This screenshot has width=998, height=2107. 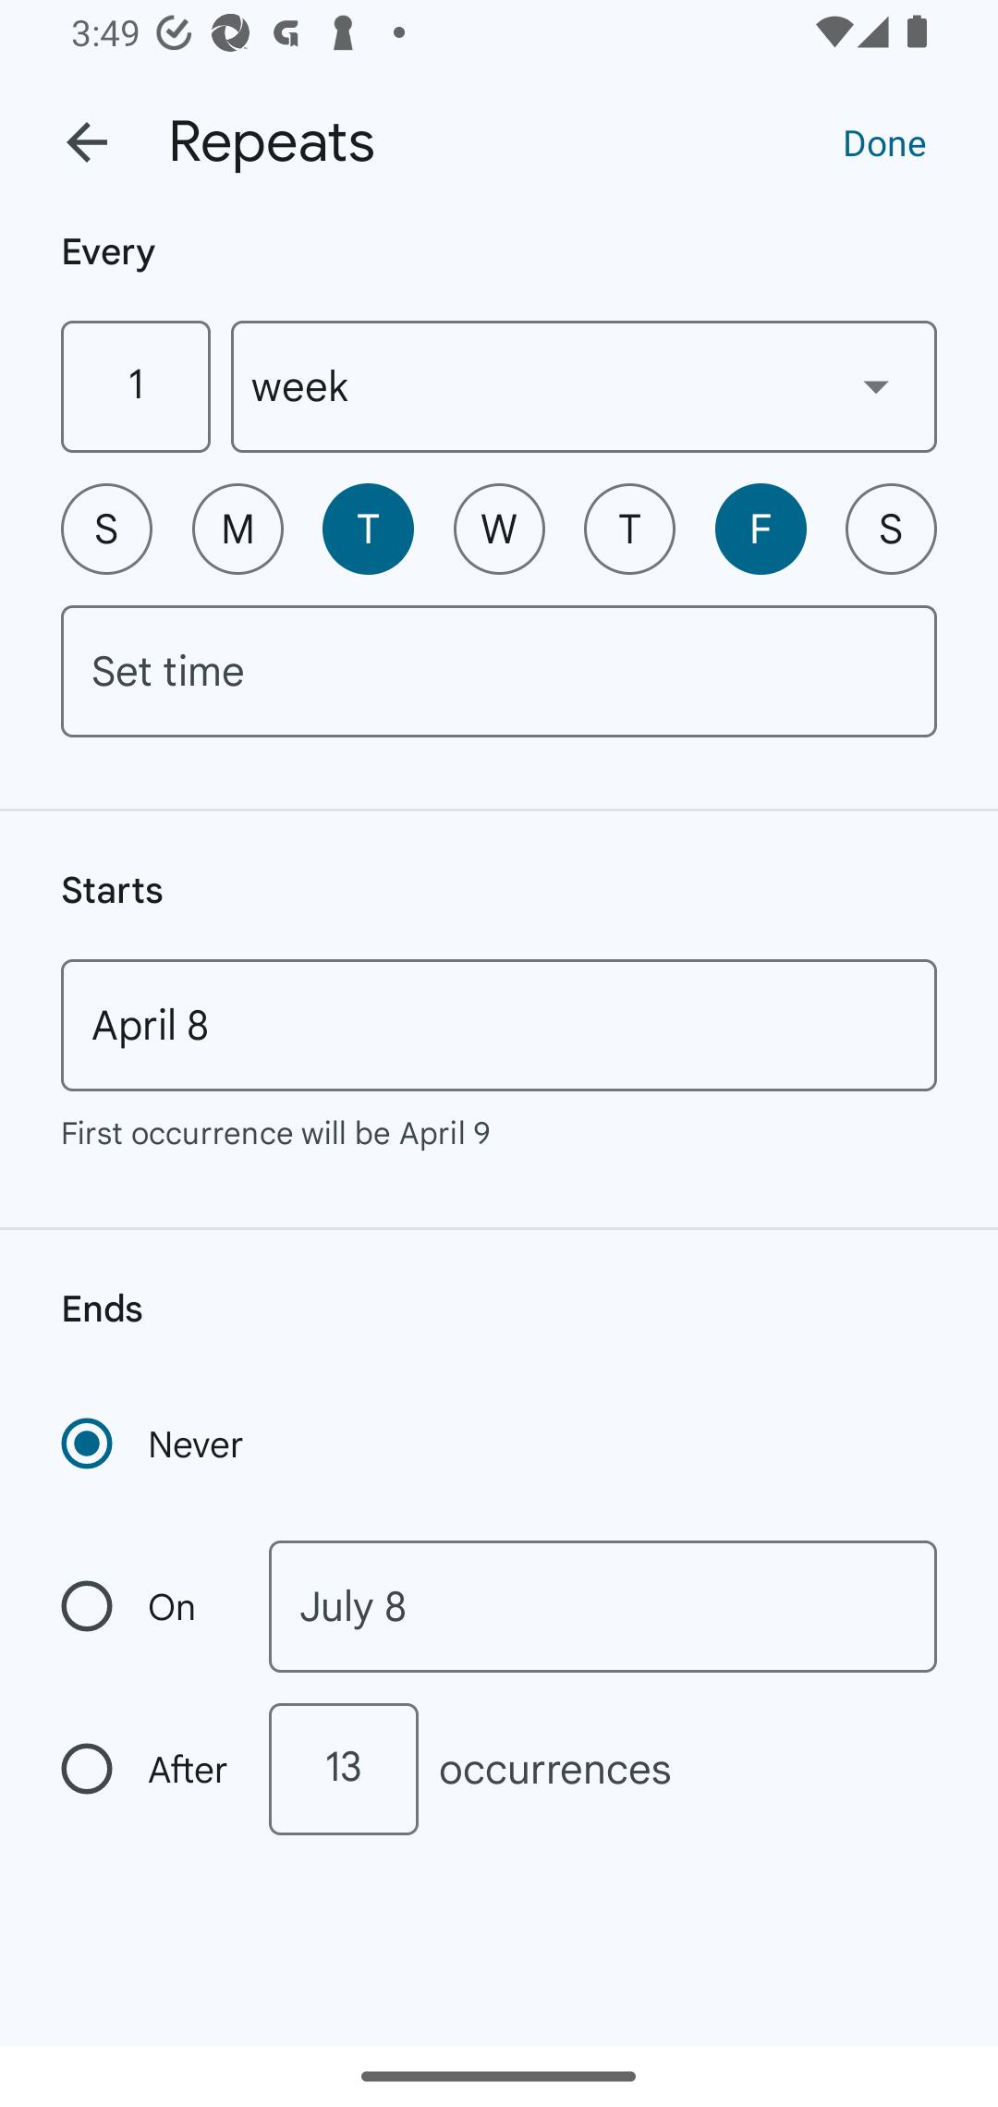 I want to click on S Sunday, so click(x=106, y=529).